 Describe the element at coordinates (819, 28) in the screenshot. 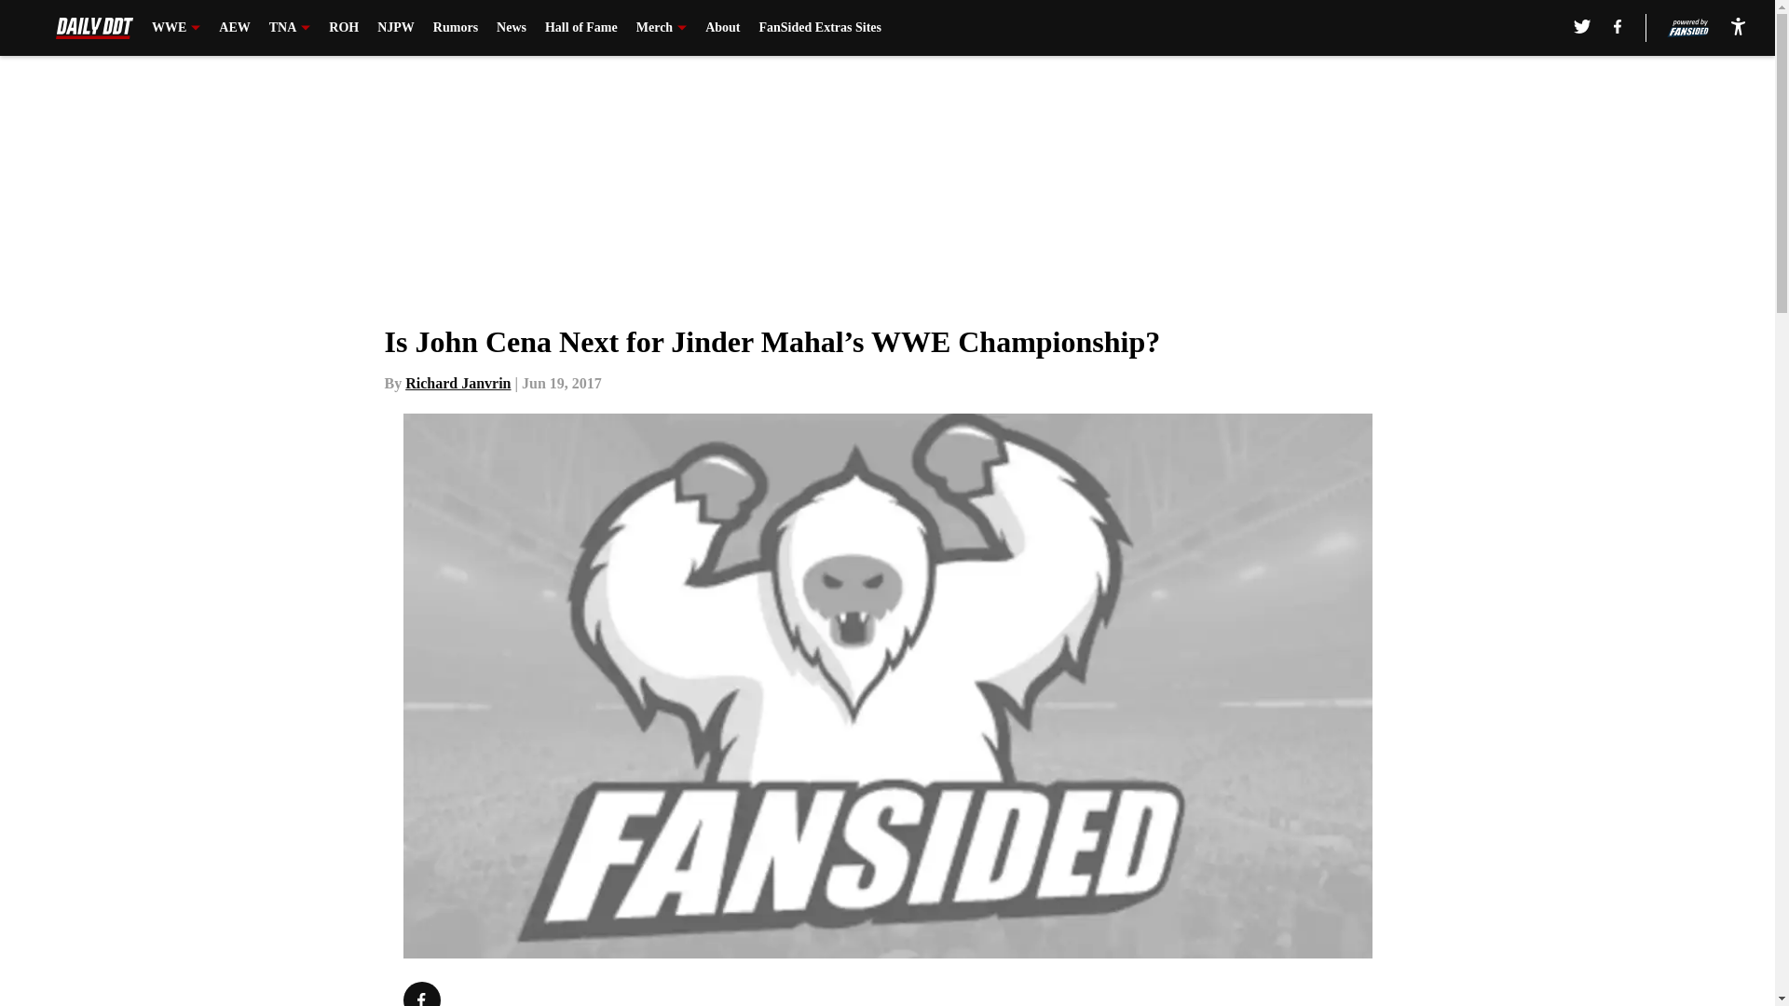

I see `FanSided Extras Sites` at that location.